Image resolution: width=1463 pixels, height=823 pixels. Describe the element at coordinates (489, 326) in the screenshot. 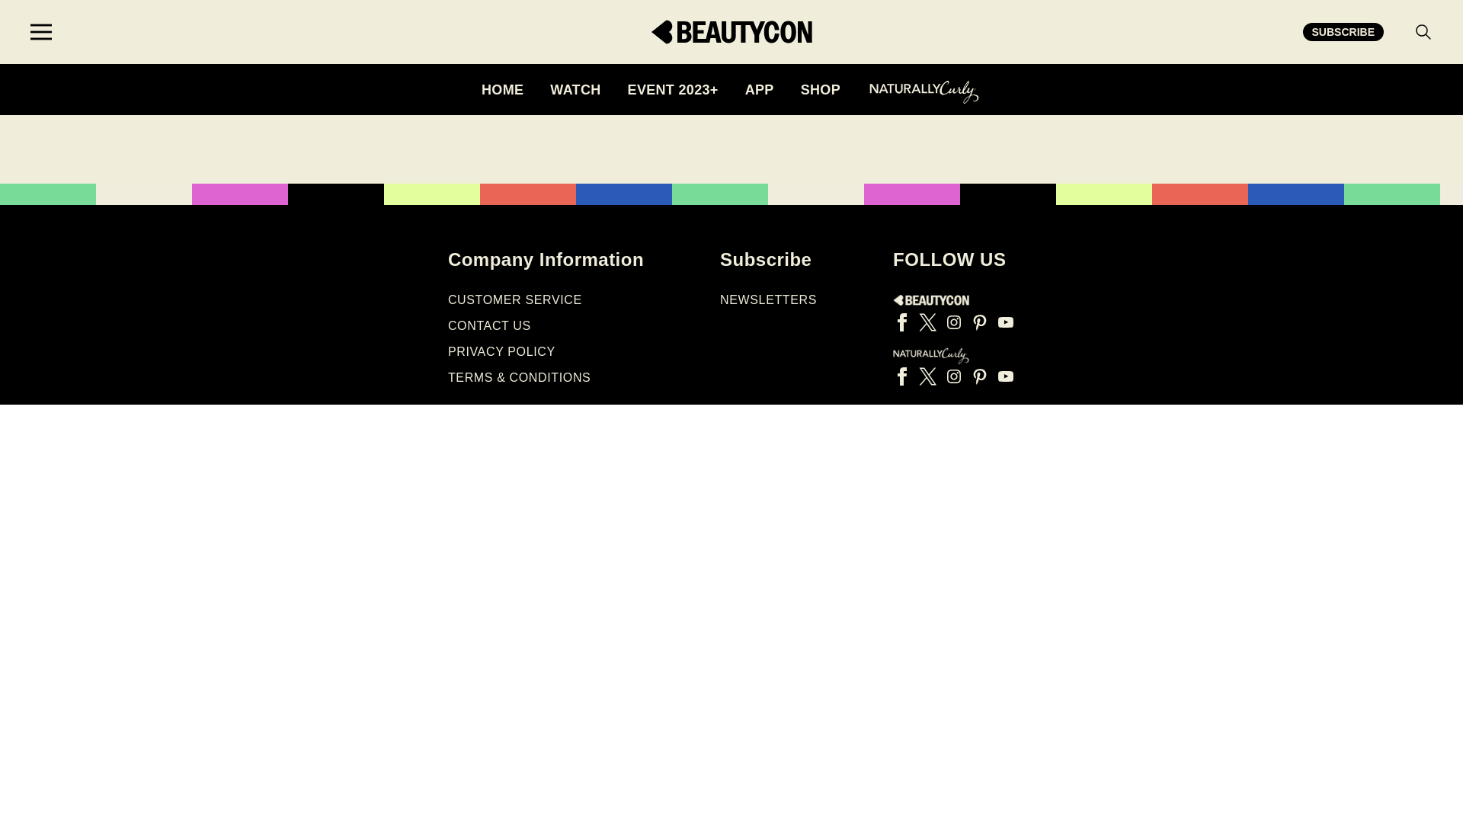

I see `CONTACT US` at that location.